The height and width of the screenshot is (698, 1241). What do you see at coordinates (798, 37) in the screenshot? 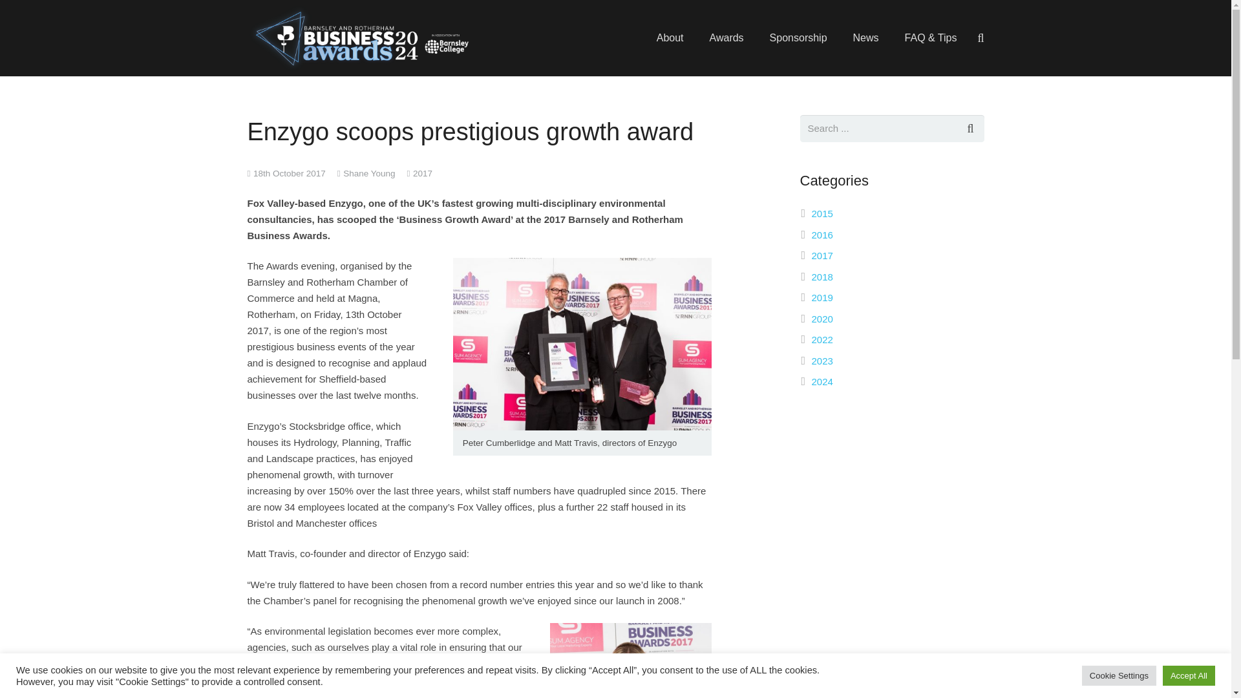
I see `Sponsorship` at bounding box center [798, 37].